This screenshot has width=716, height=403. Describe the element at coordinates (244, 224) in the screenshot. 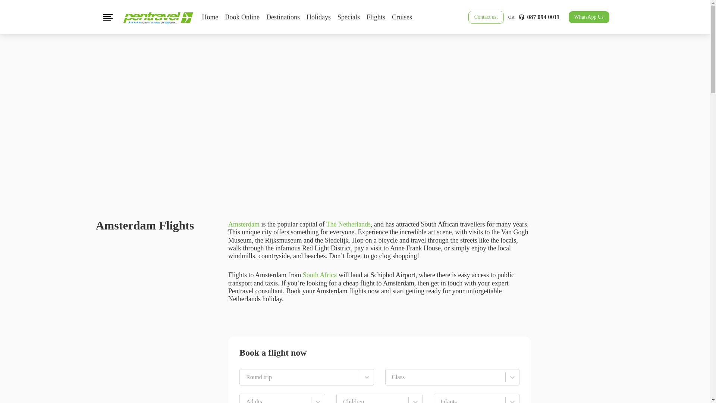

I see `Amsterdam` at that location.